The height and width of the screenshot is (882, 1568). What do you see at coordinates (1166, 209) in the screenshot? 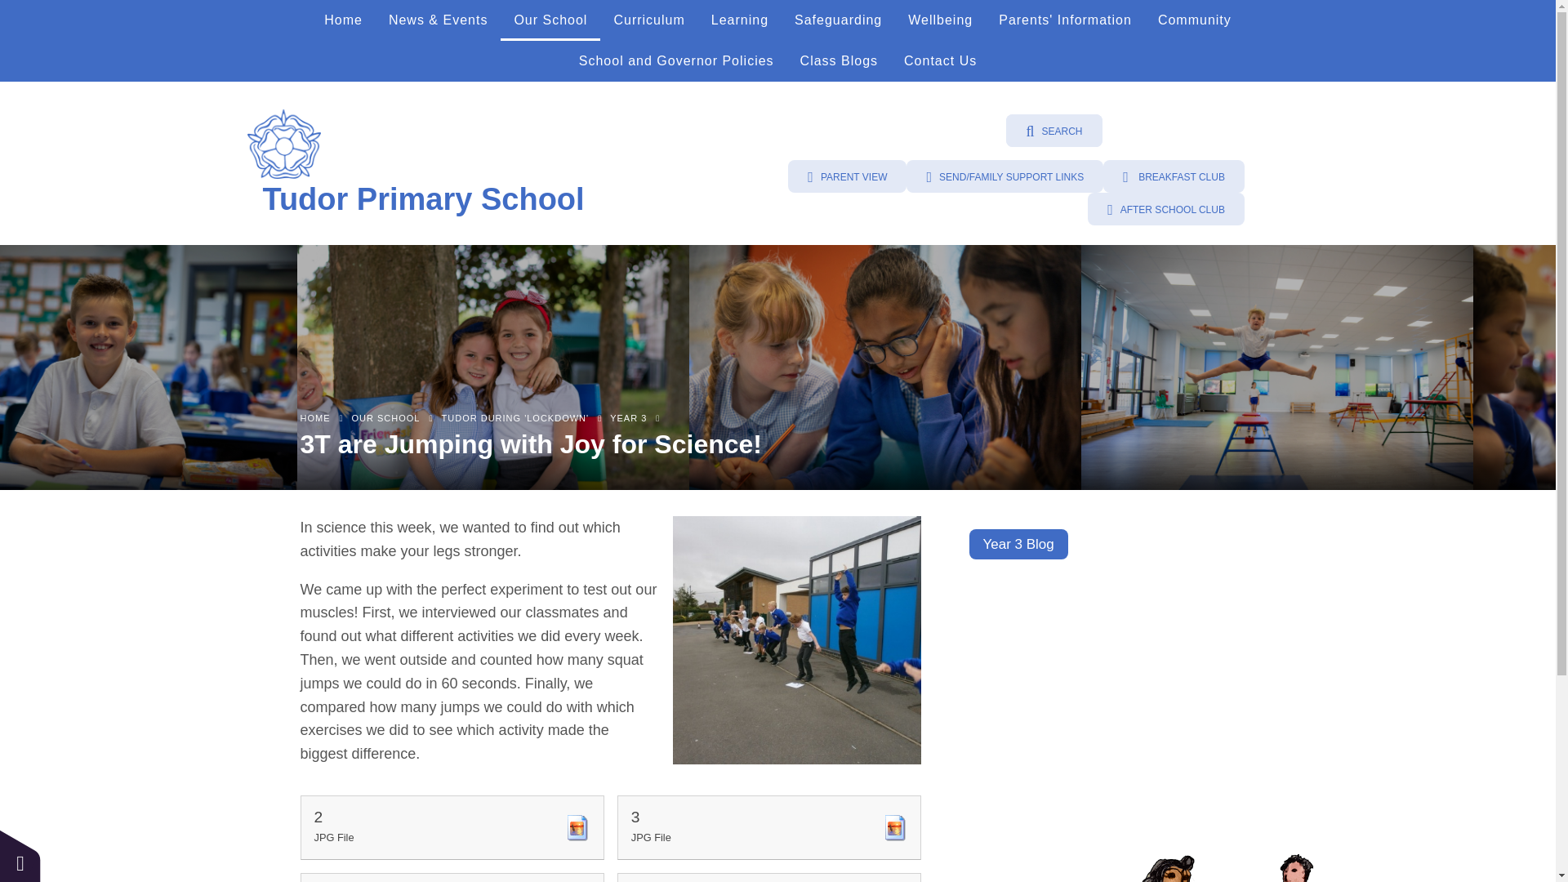
I see `After School Club` at bounding box center [1166, 209].